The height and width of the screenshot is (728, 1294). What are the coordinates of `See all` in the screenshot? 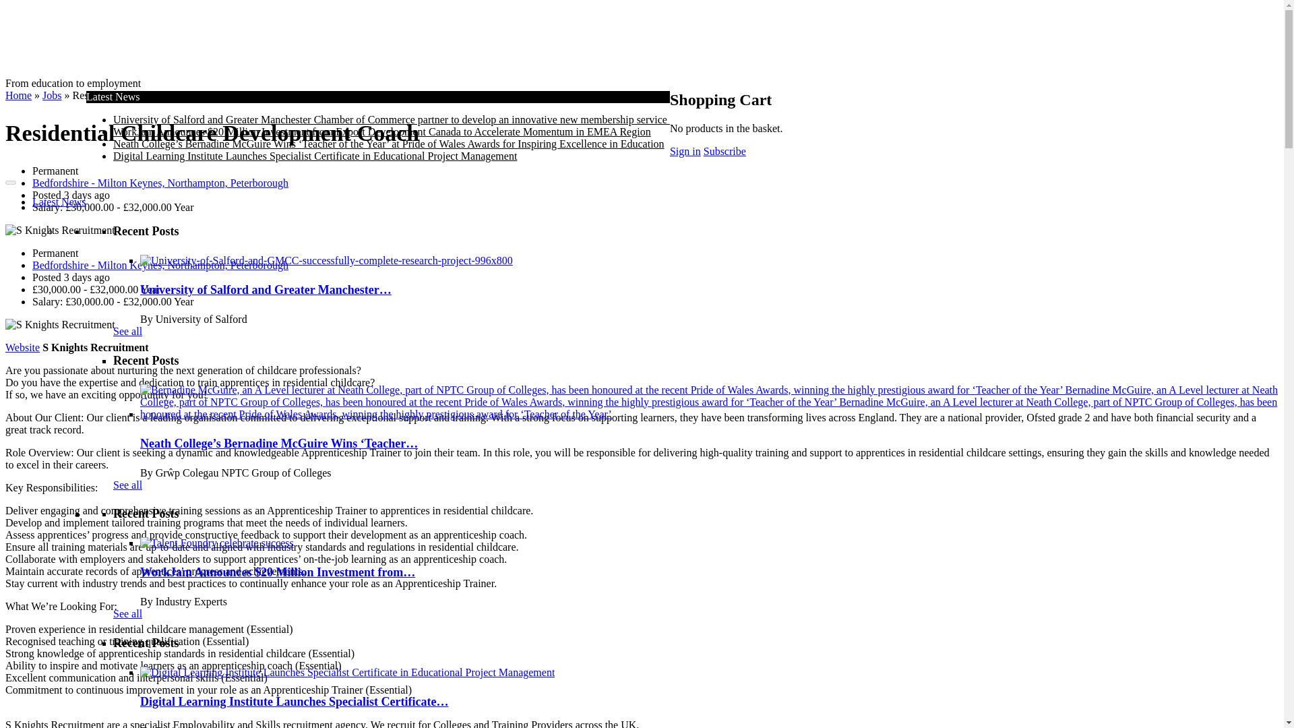 It's located at (128, 484).